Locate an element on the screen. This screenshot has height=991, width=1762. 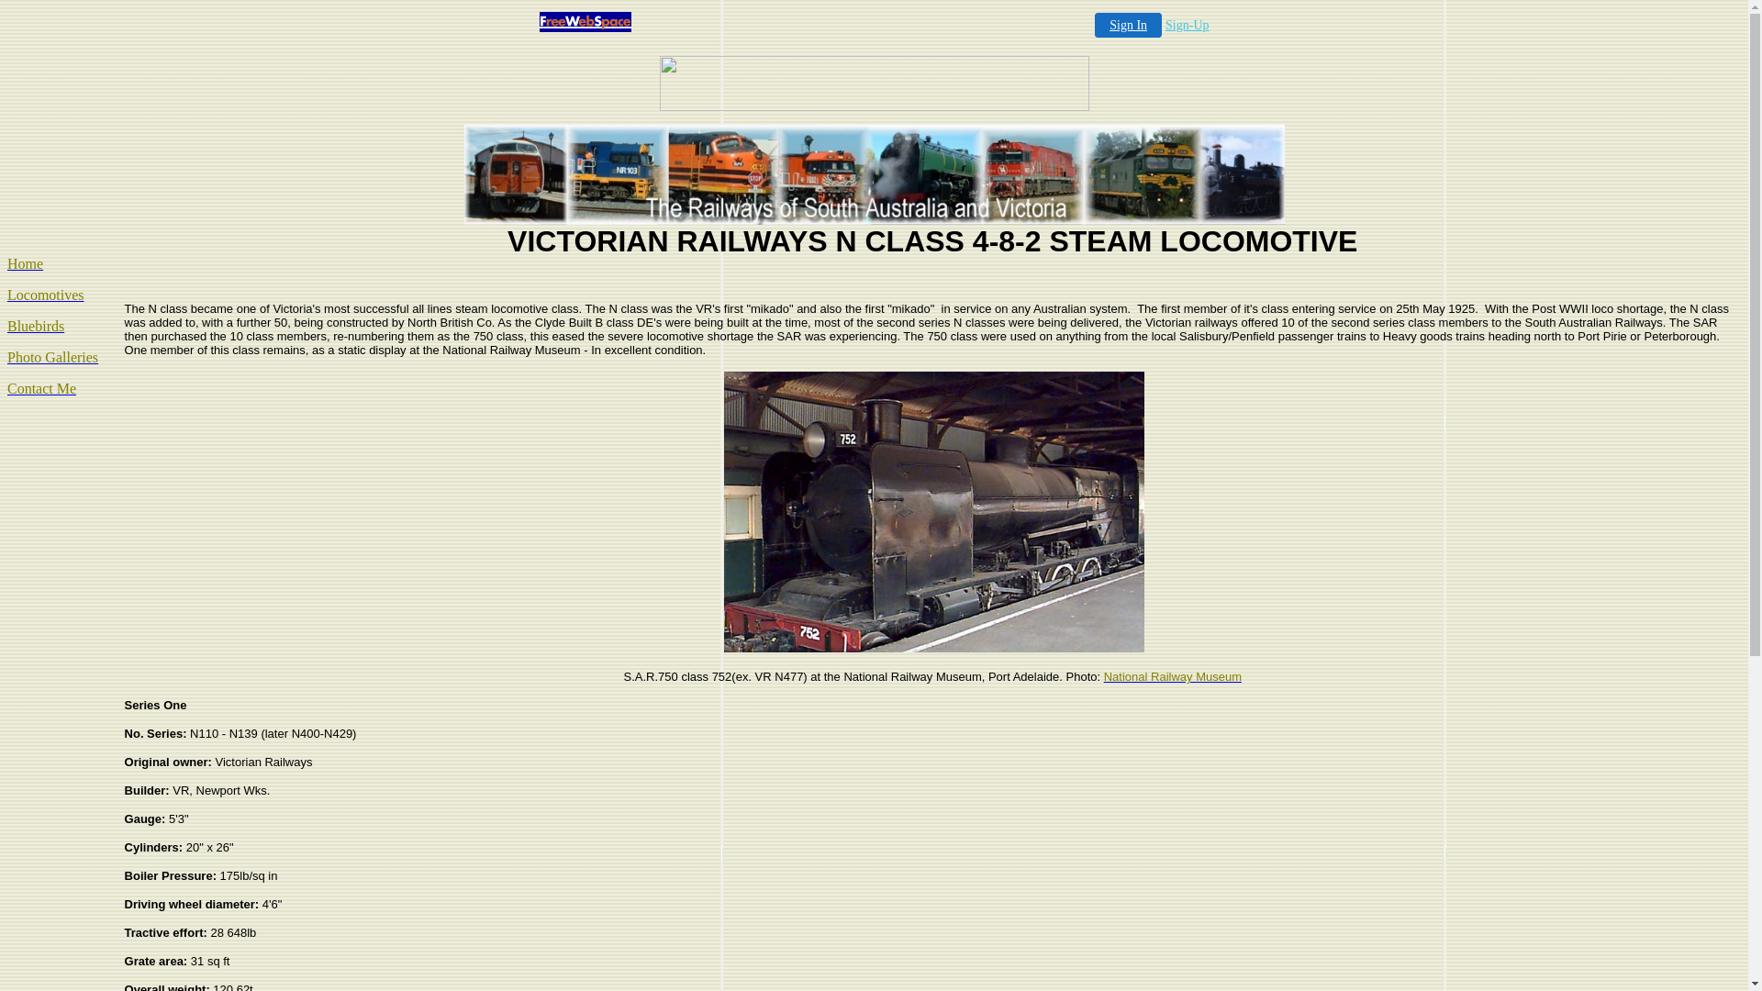
Locomotives is located at coordinates (46, 295).